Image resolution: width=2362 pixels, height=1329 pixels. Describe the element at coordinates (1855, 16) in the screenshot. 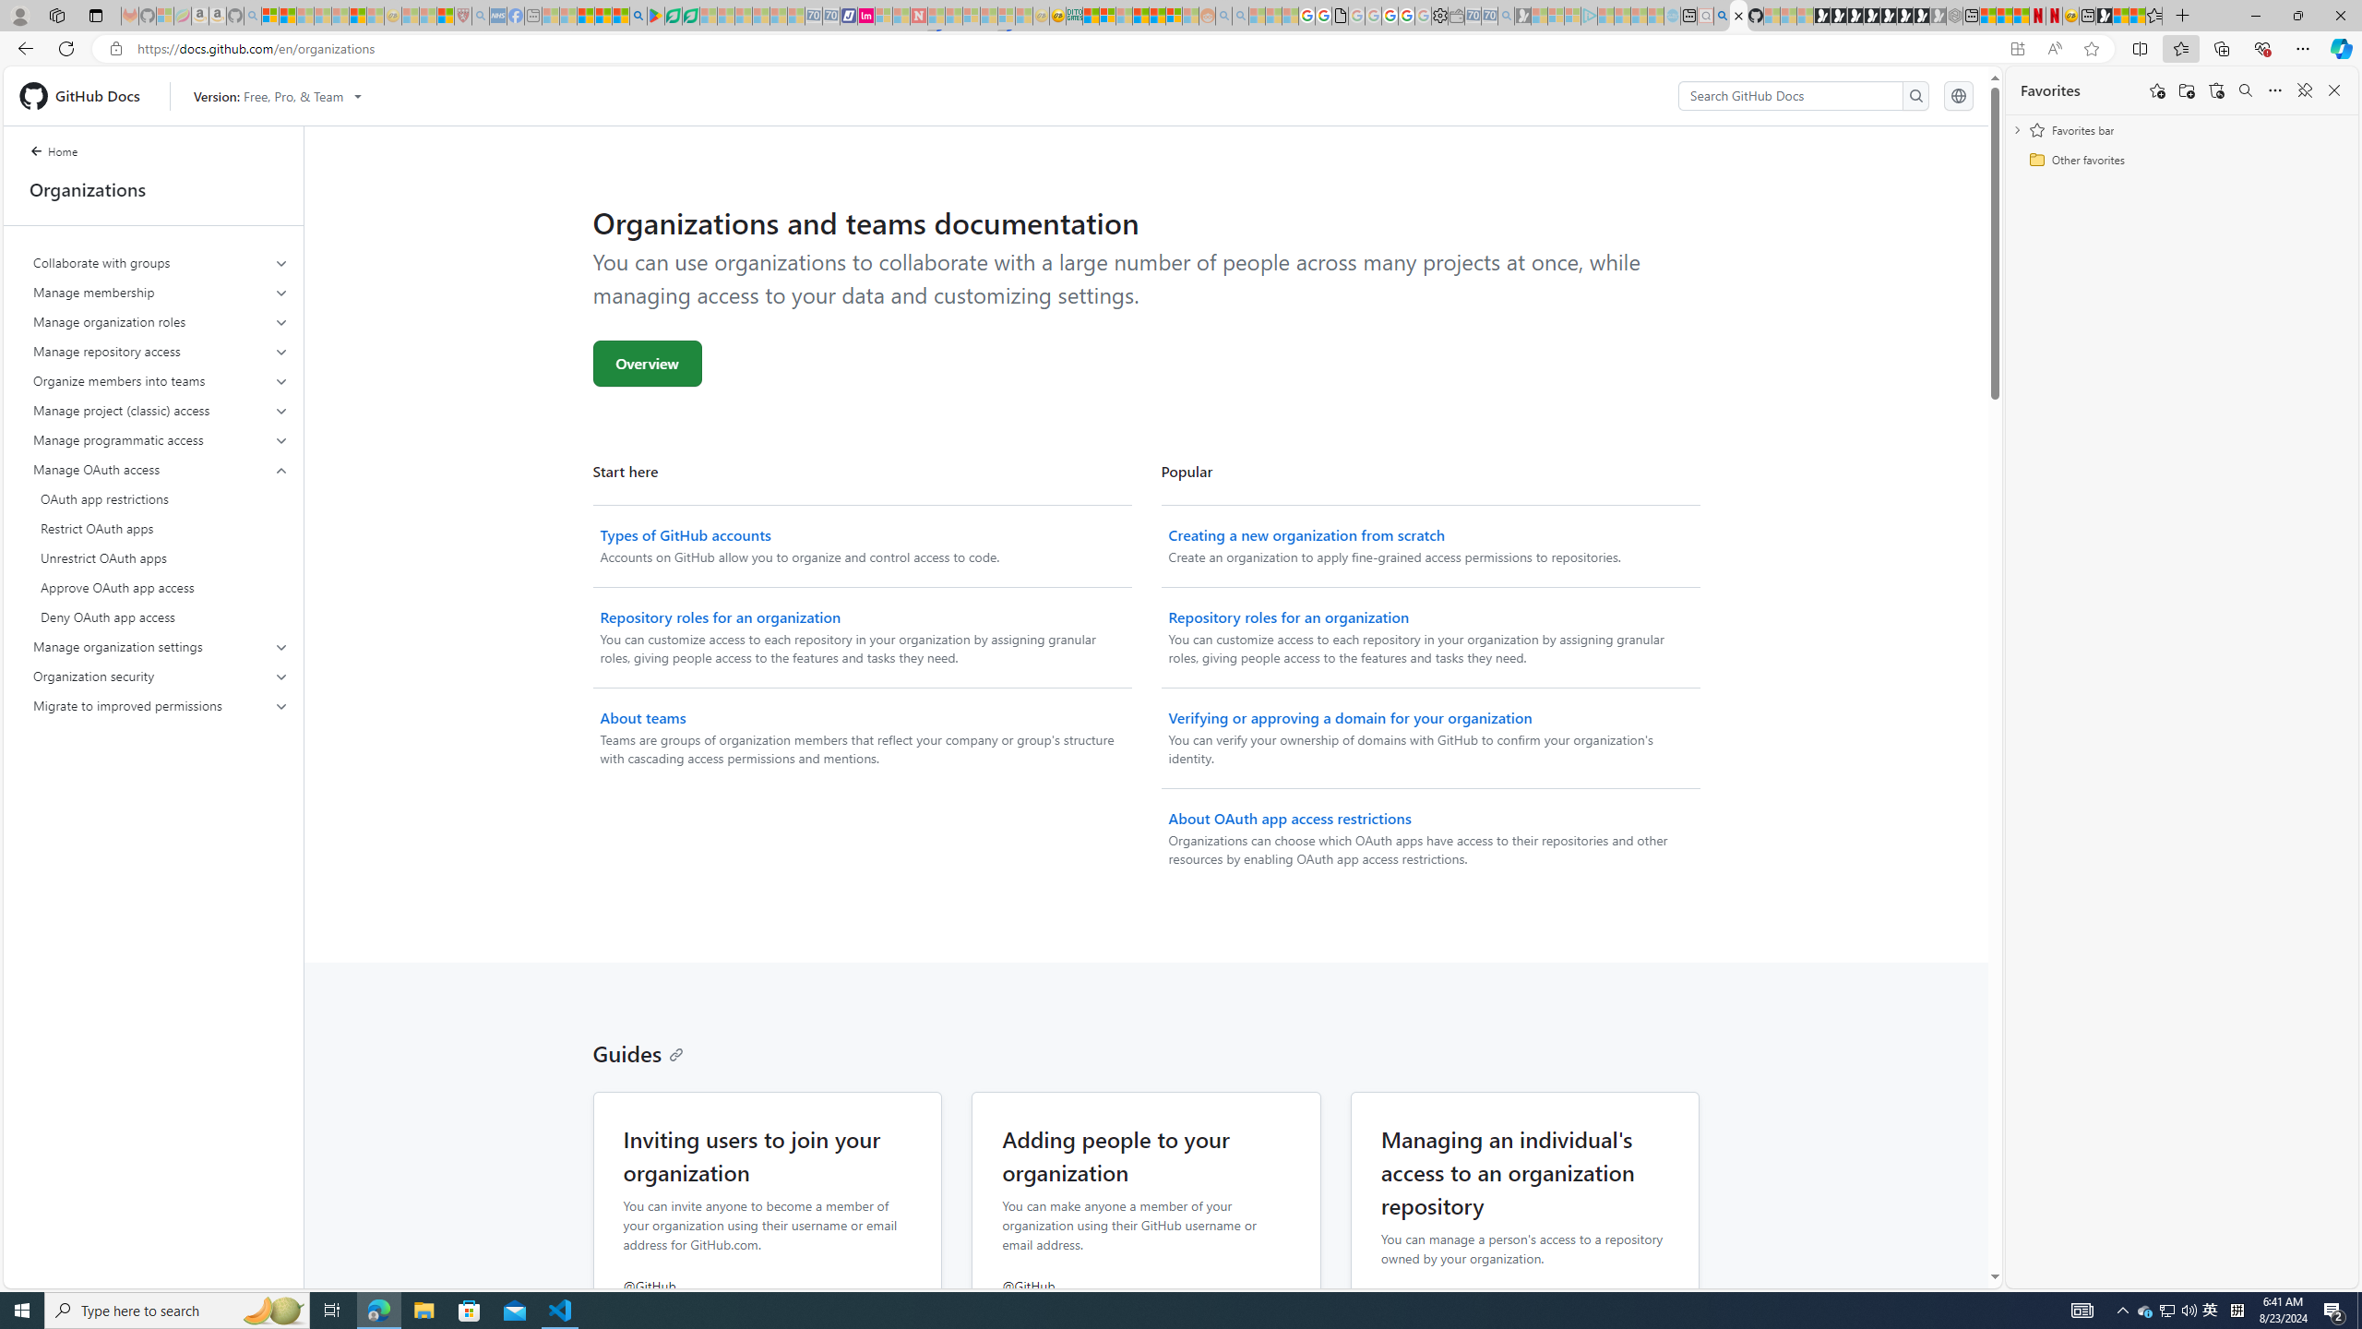

I see `Play Cave FRVR in your browser | Games from Microsoft Start` at that location.